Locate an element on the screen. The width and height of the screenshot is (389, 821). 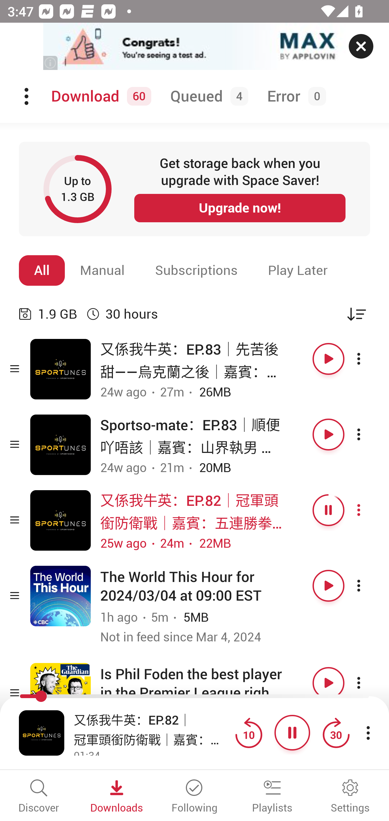
Open series Sportunes HK is located at coordinates (61, 369).